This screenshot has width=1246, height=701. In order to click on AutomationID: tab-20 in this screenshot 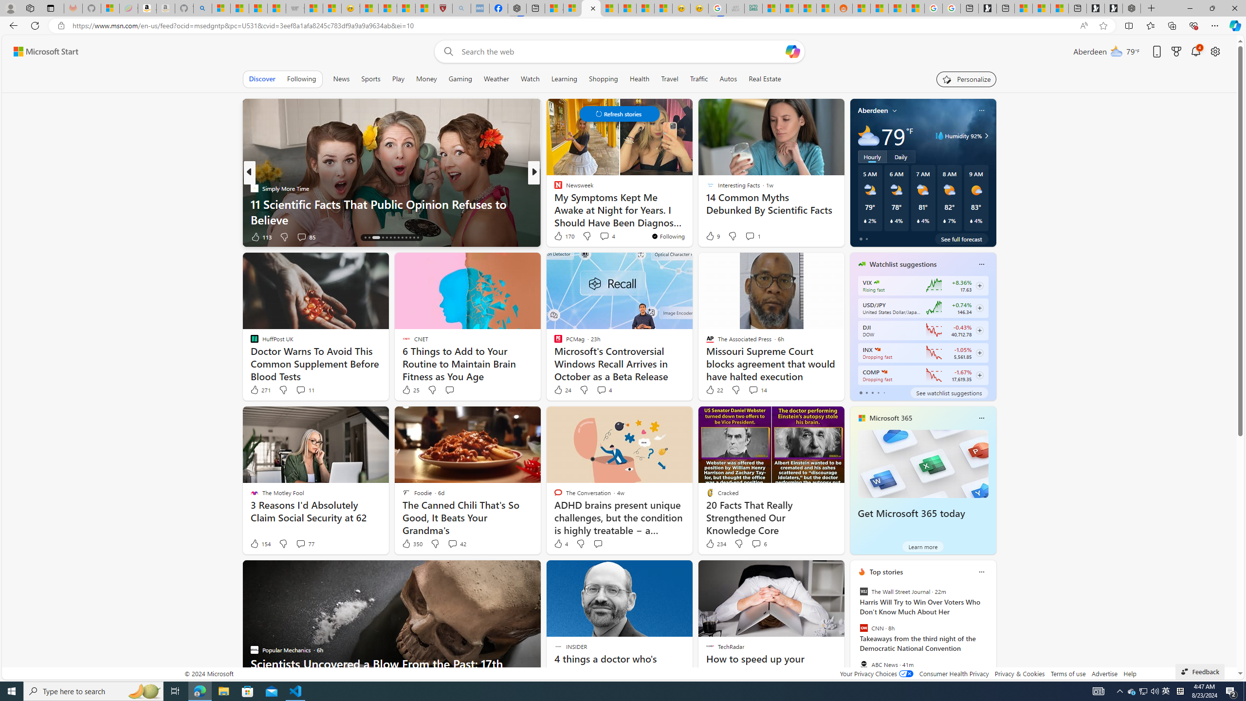, I will do `click(394, 238)`.